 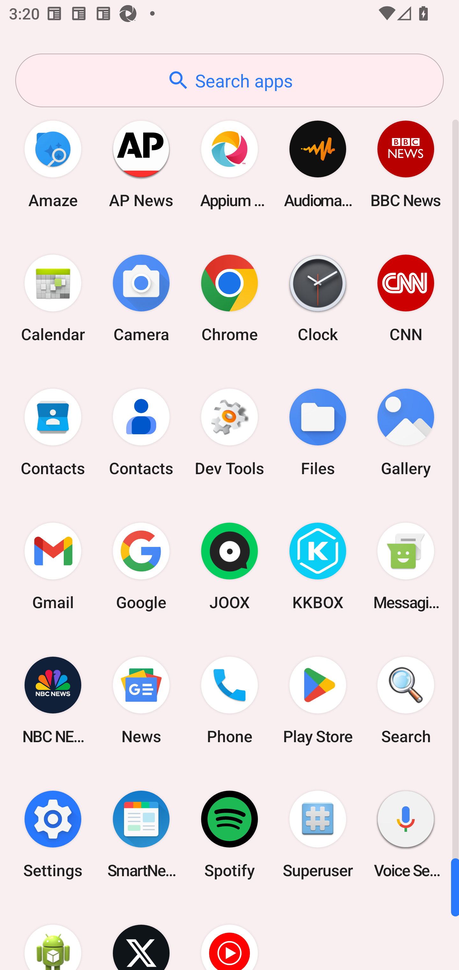 I want to click on Spotify, so click(x=229, y=834).